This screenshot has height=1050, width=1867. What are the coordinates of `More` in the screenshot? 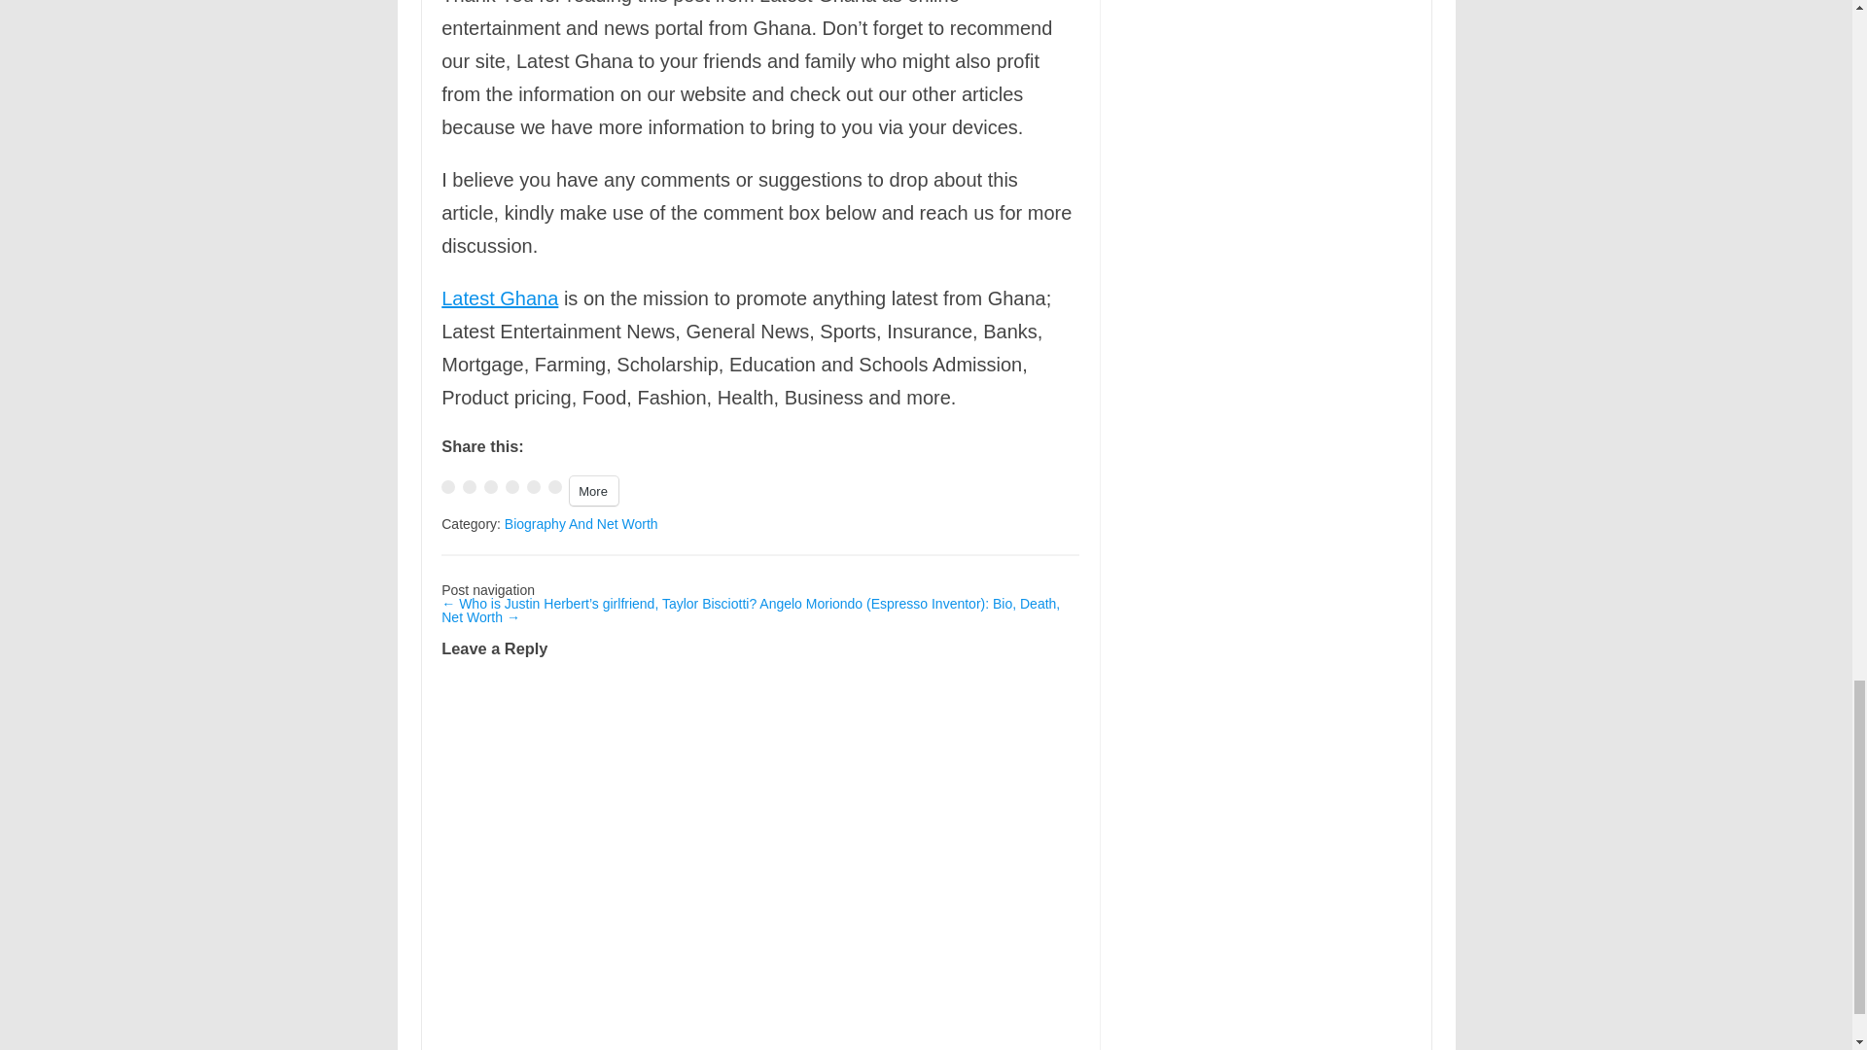 It's located at (593, 490).